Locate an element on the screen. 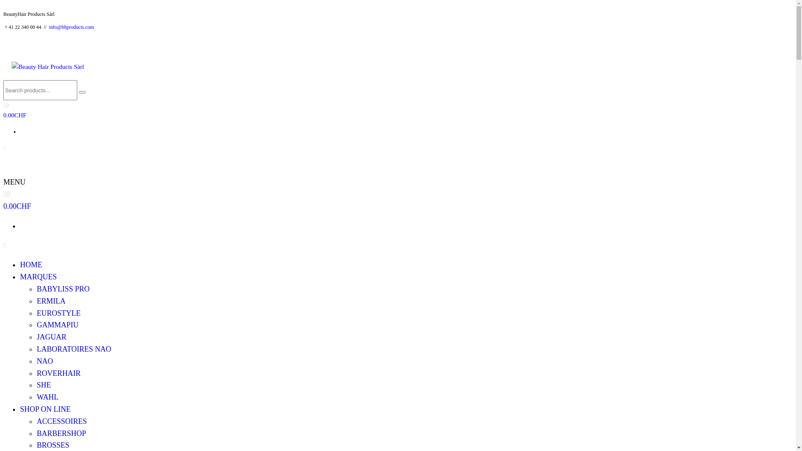 The width and height of the screenshot is (802, 451). MARQUES is located at coordinates (38, 277).